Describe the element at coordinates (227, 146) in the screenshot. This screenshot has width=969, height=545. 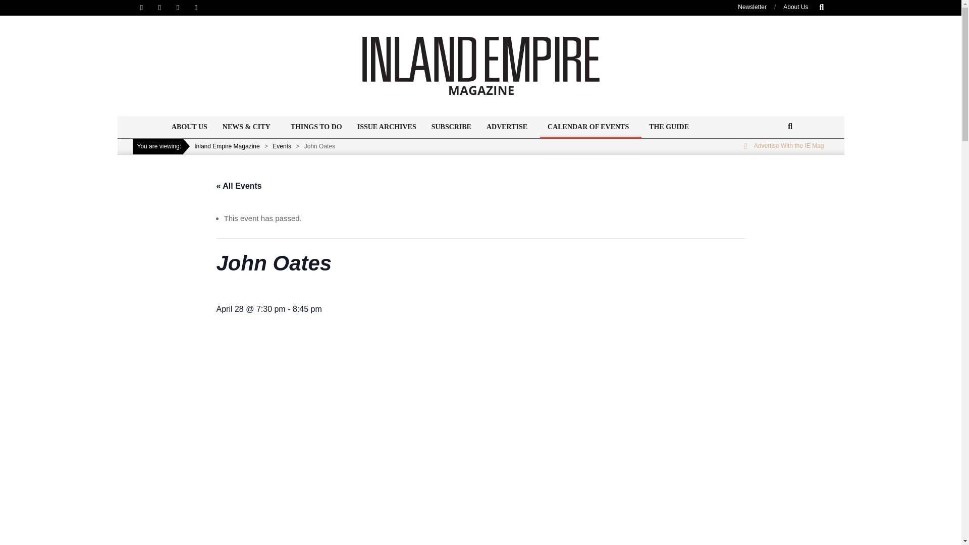
I see `Go to Inland Empire Magazine.` at that location.